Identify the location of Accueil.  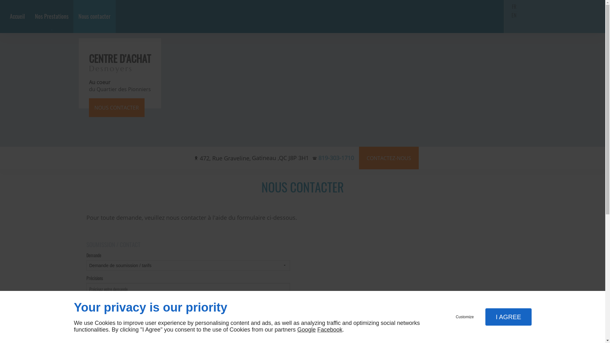
(17, 17).